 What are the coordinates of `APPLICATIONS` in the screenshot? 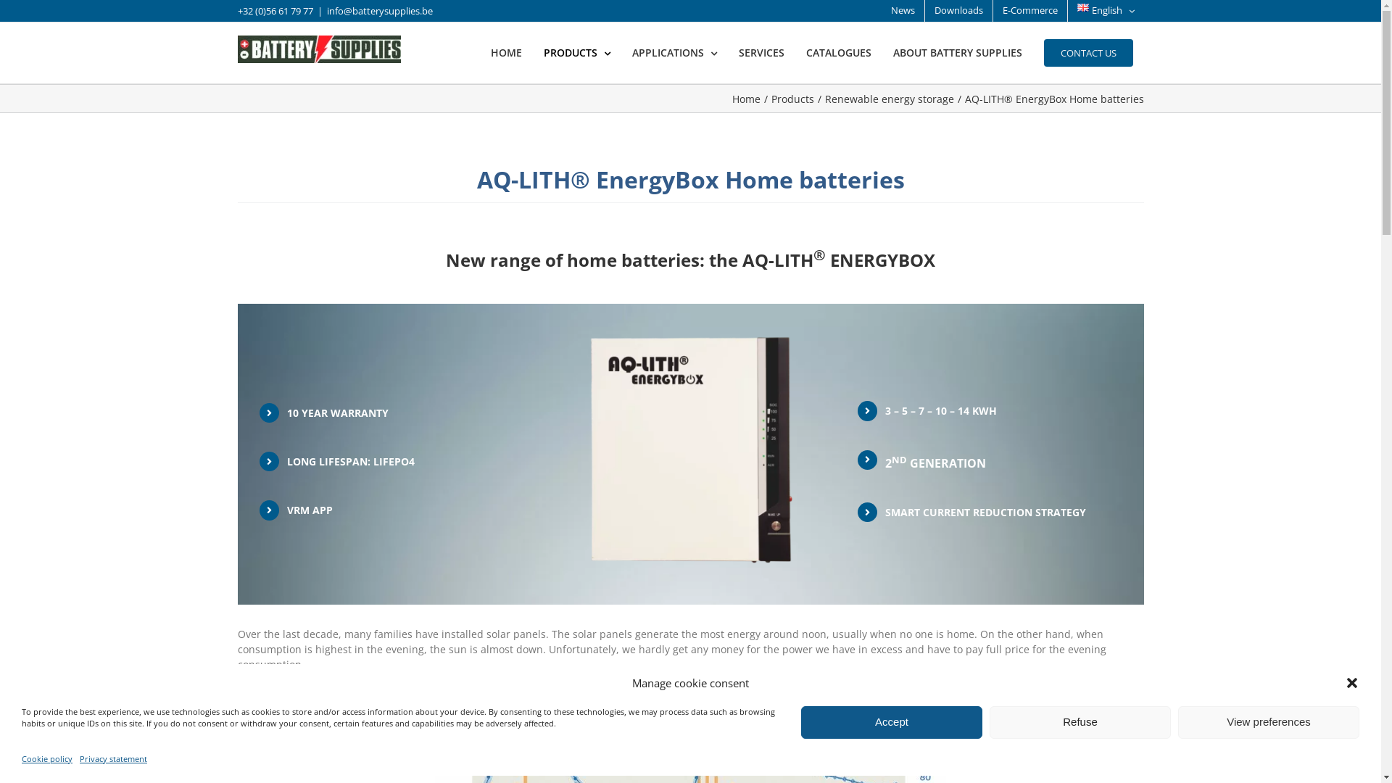 It's located at (674, 53).